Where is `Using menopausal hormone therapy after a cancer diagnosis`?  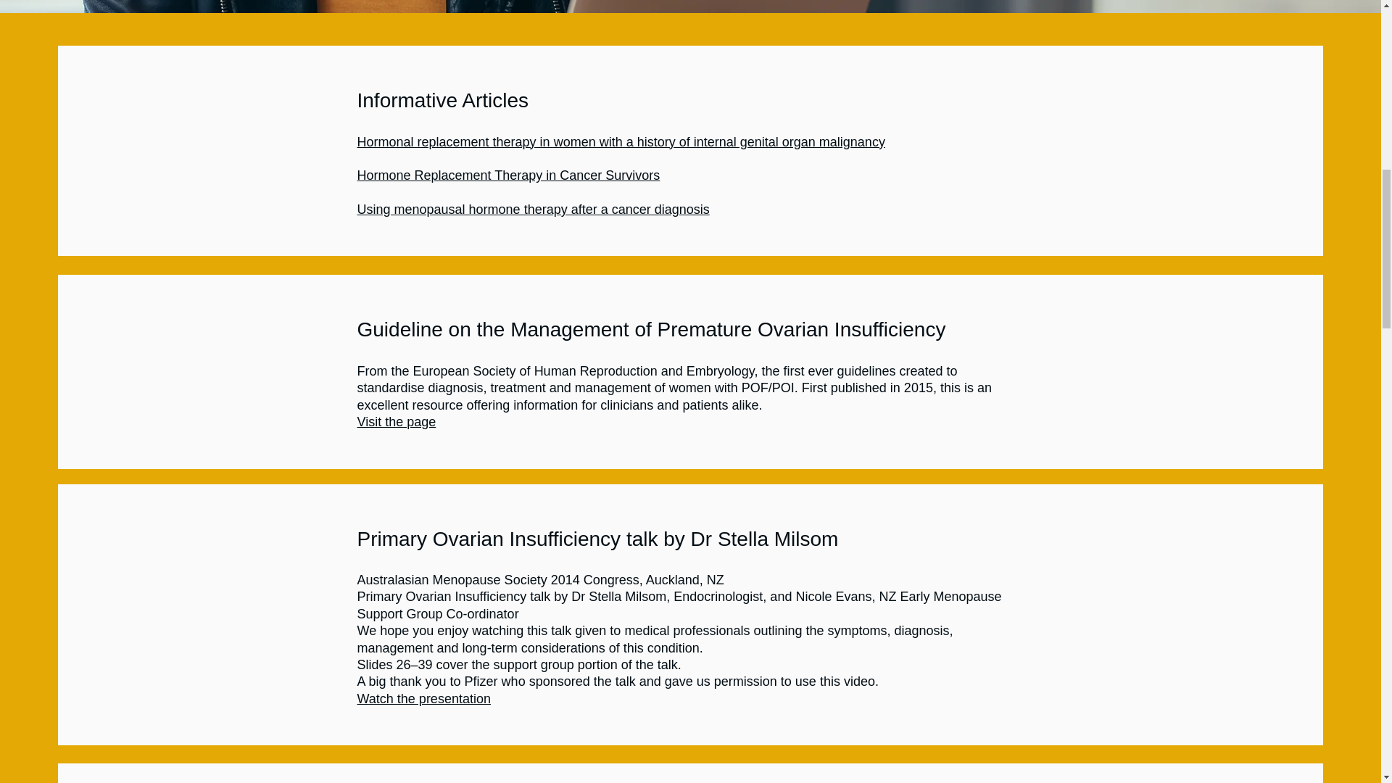 Using menopausal hormone therapy after a cancer diagnosis is located at coordinates (532, 209).